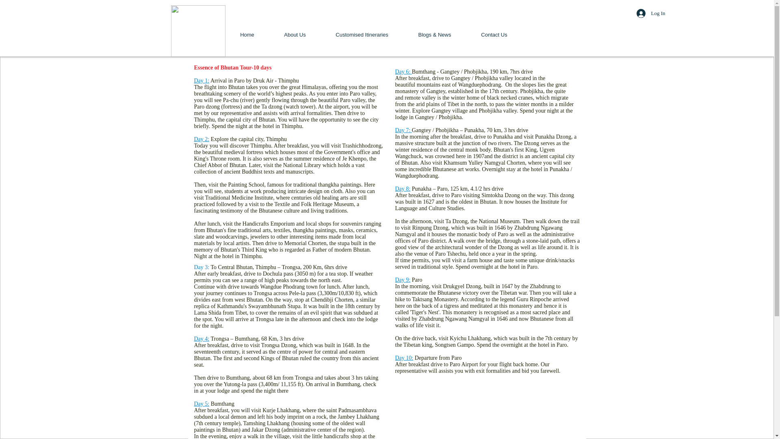 The image size is (780, 439). What do you see at coordinates (644, 13) in the screenshot?
I see `Log In` at bounding box center [644, 13].